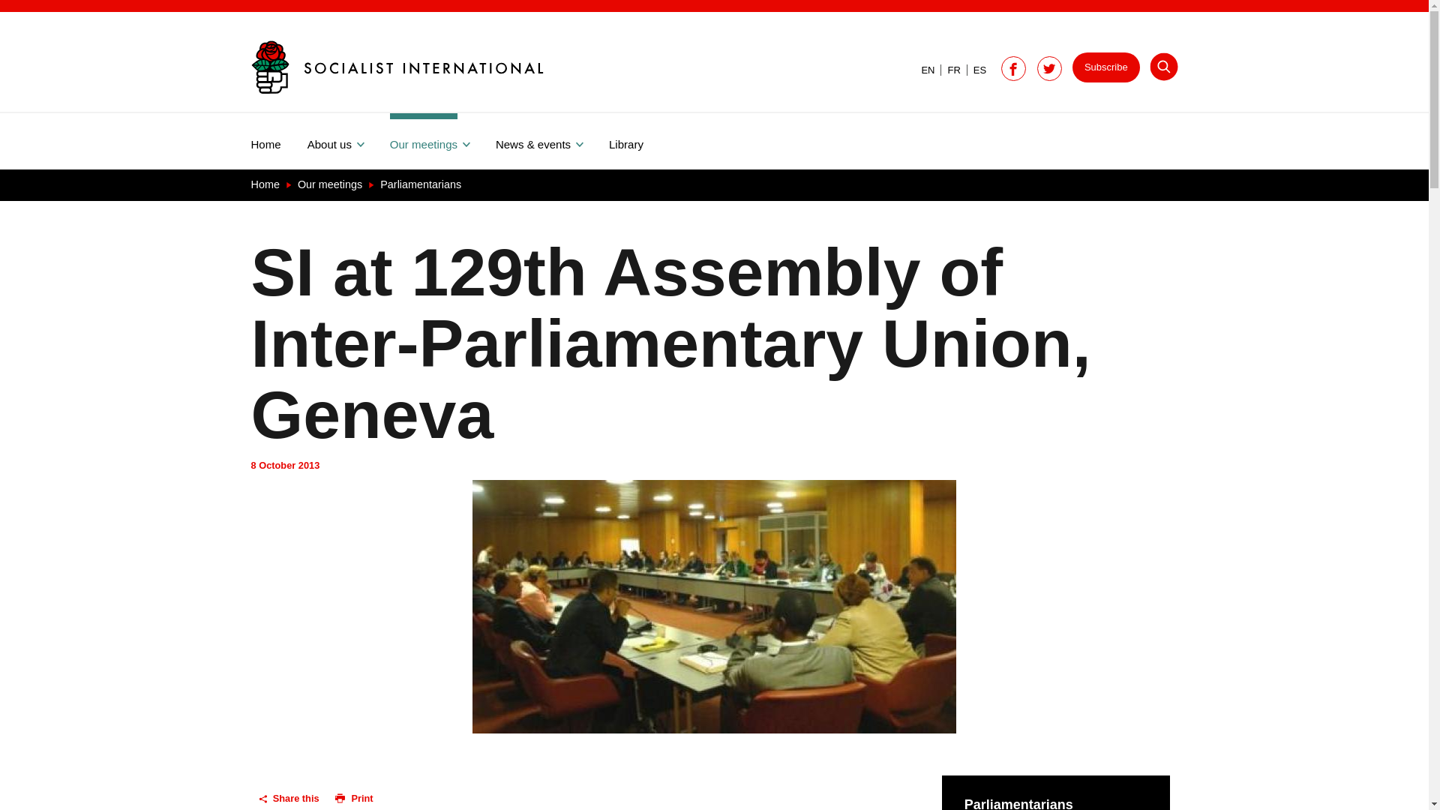 The width and height of the screenshot is (1440, 810). Describe the element at coordinates (420, 184) in the screenshot. I see `Parliamentarians` at that location.